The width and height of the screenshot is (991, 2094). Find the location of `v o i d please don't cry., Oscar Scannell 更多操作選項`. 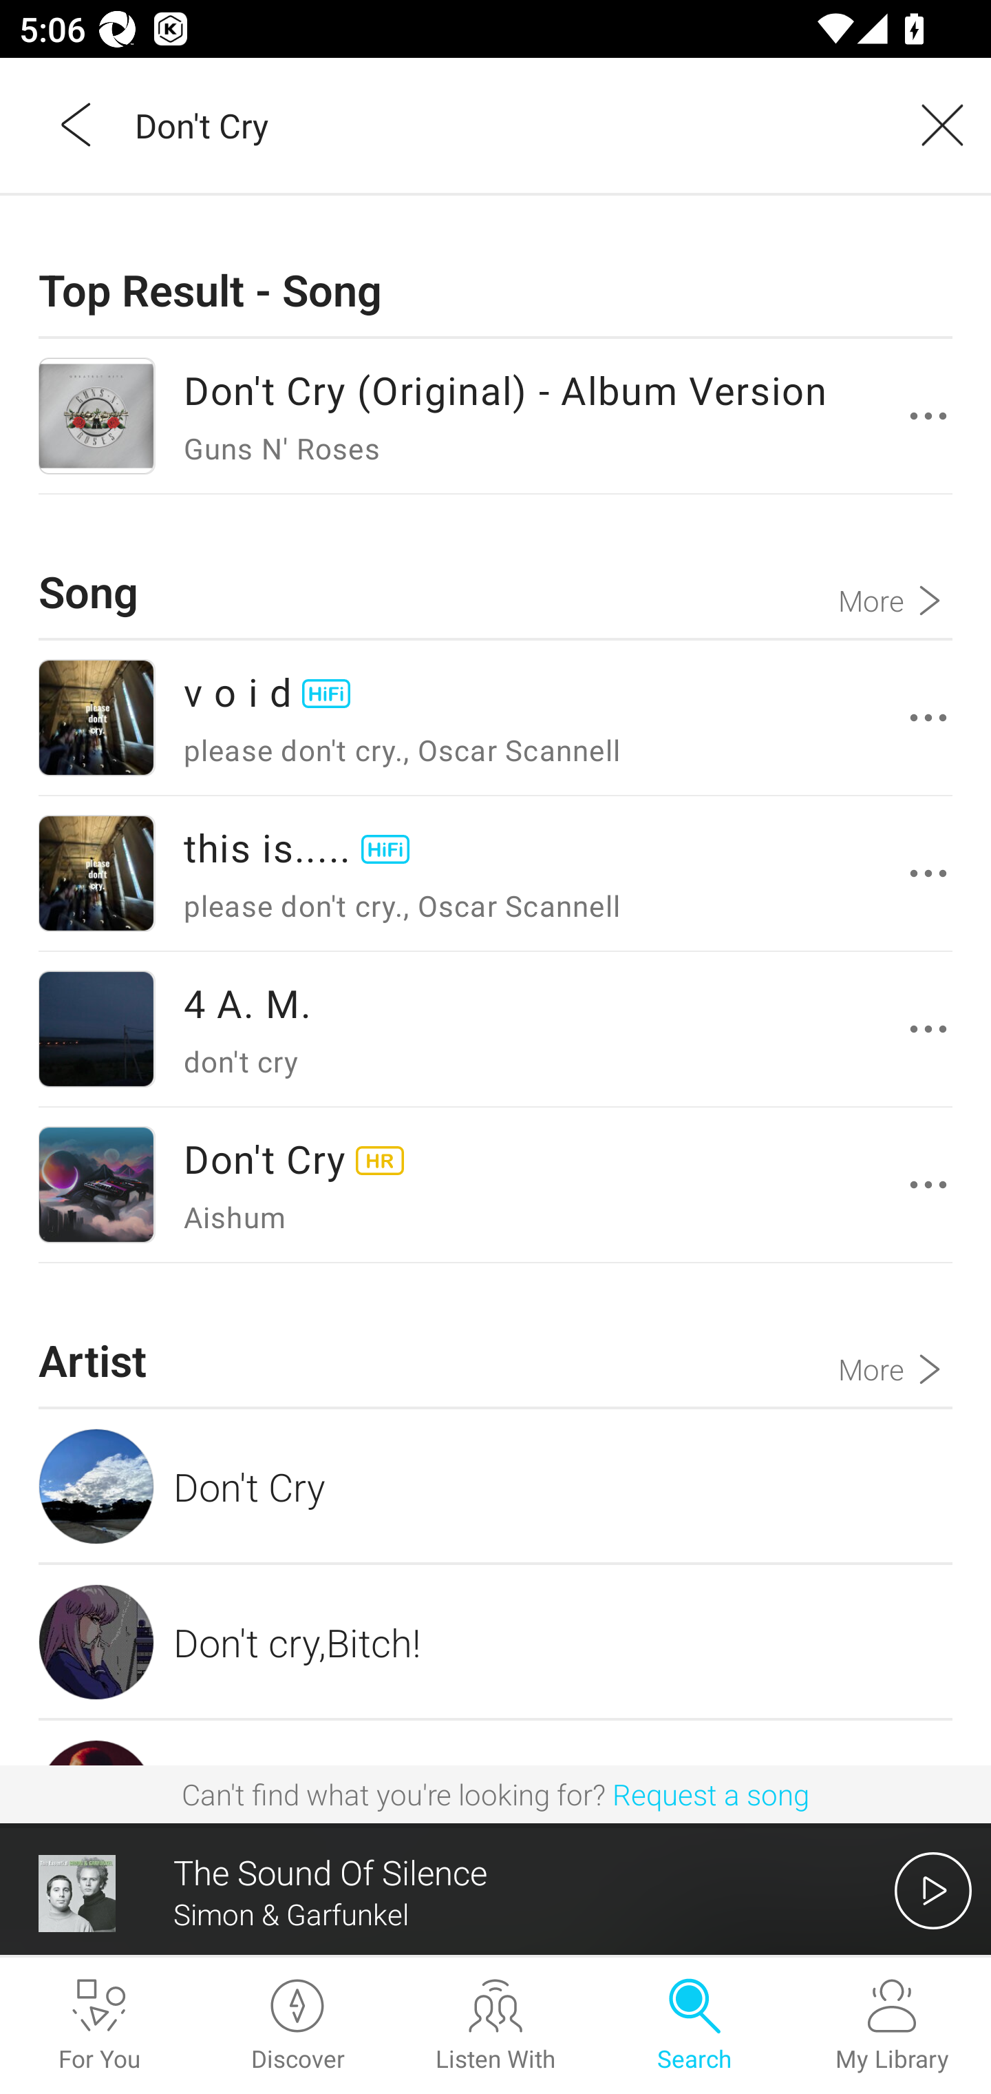

v o i d please don't cry., Oscar Scannell 更多操作選項 is located at coordinates (495, 718).